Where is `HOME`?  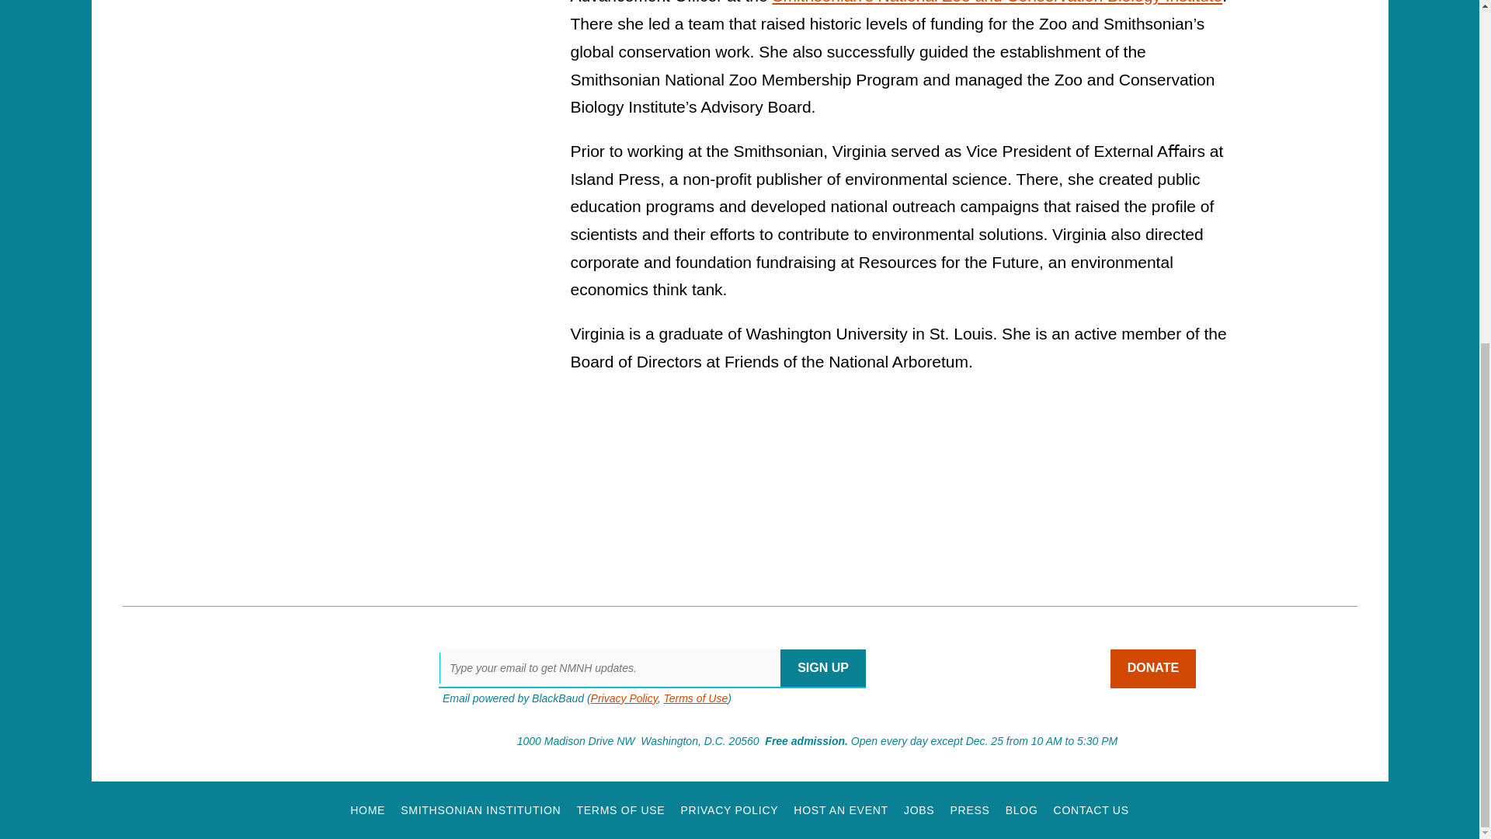
HOME is located at coordinates (367, 809).